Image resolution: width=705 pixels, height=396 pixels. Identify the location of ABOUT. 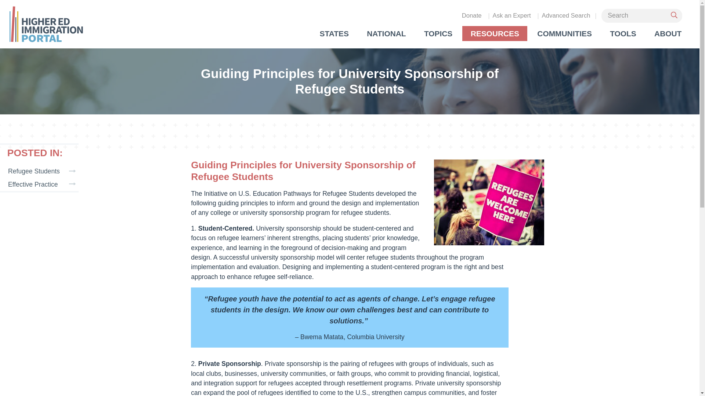
(668, 34).